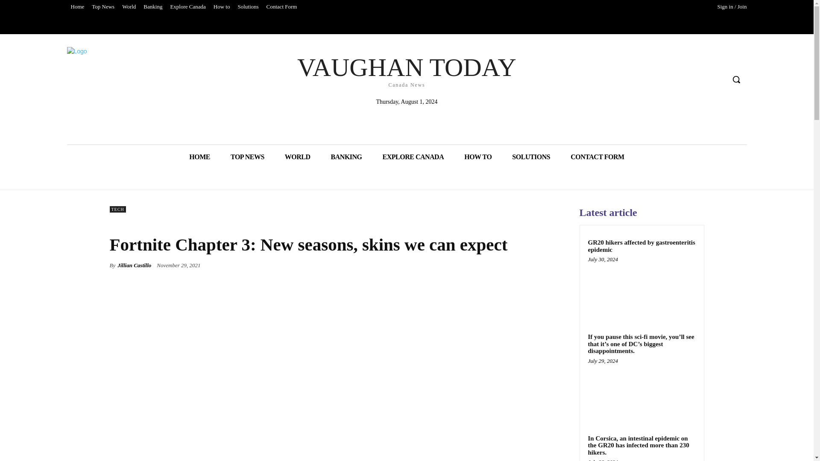 The image size is (820, 461). Describe the element at coordinates (248, 7) in the screenshot. I see `Solutions` at that location.